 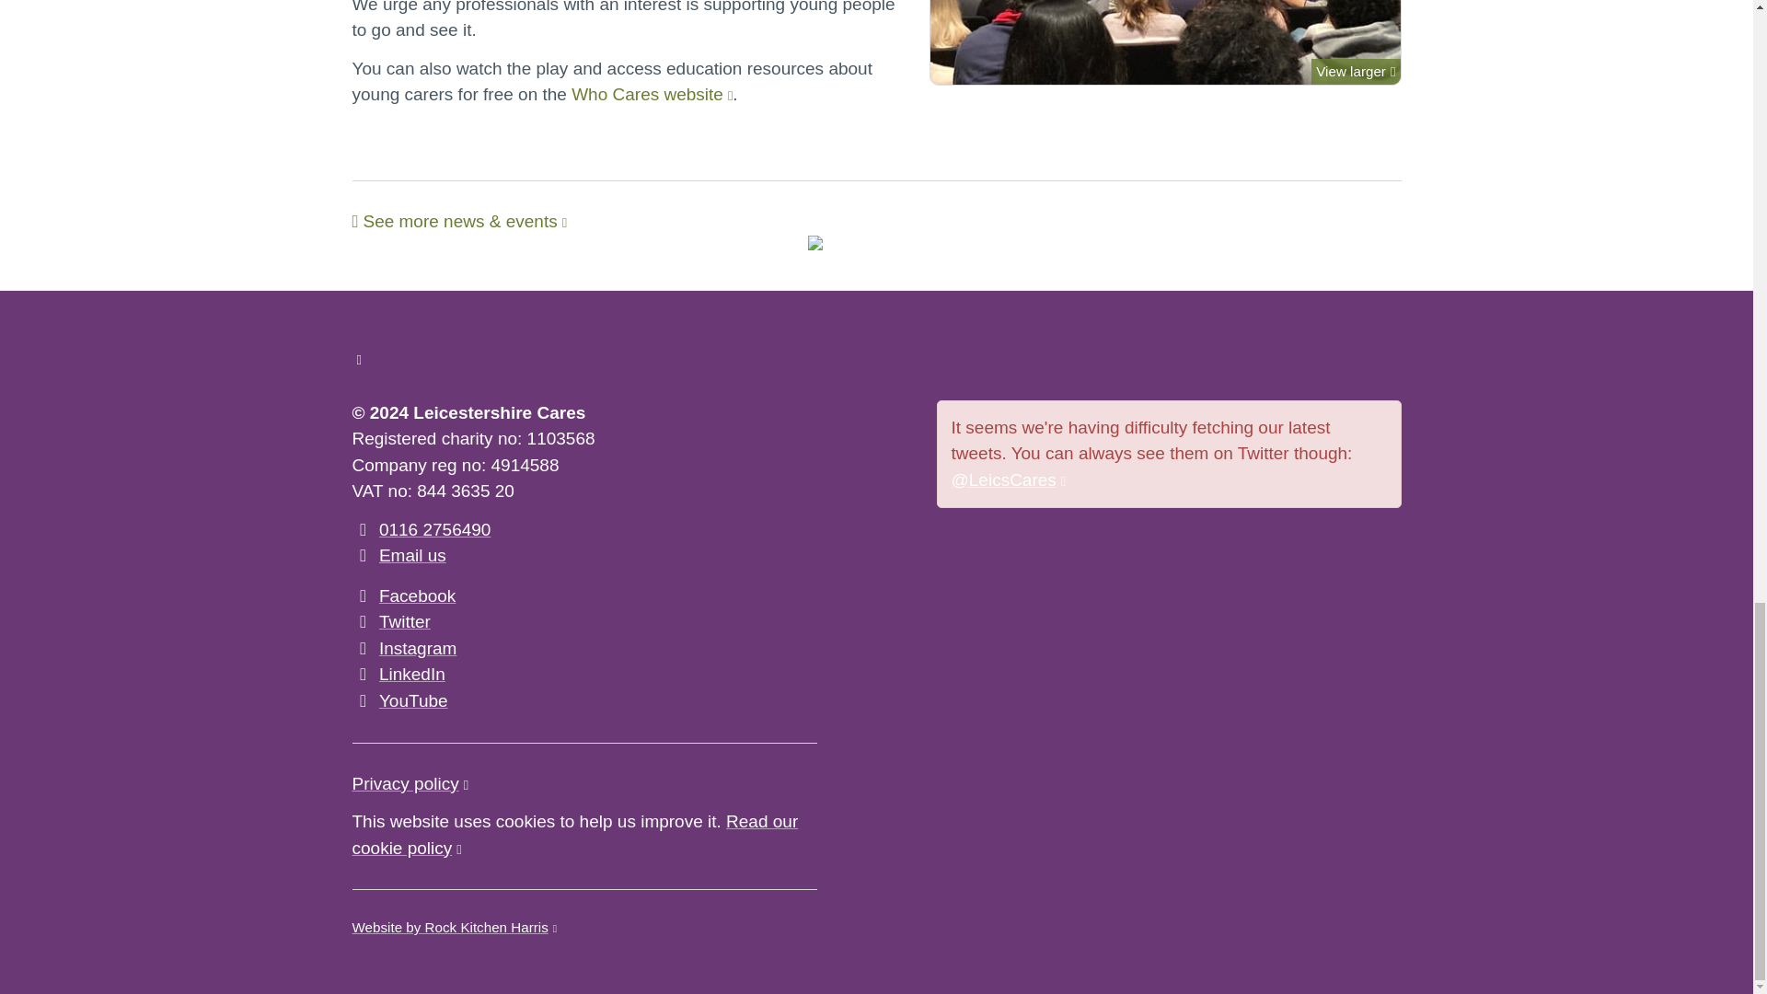 I want to click on Web design and development, Leicester, so click(x=454, y=928).